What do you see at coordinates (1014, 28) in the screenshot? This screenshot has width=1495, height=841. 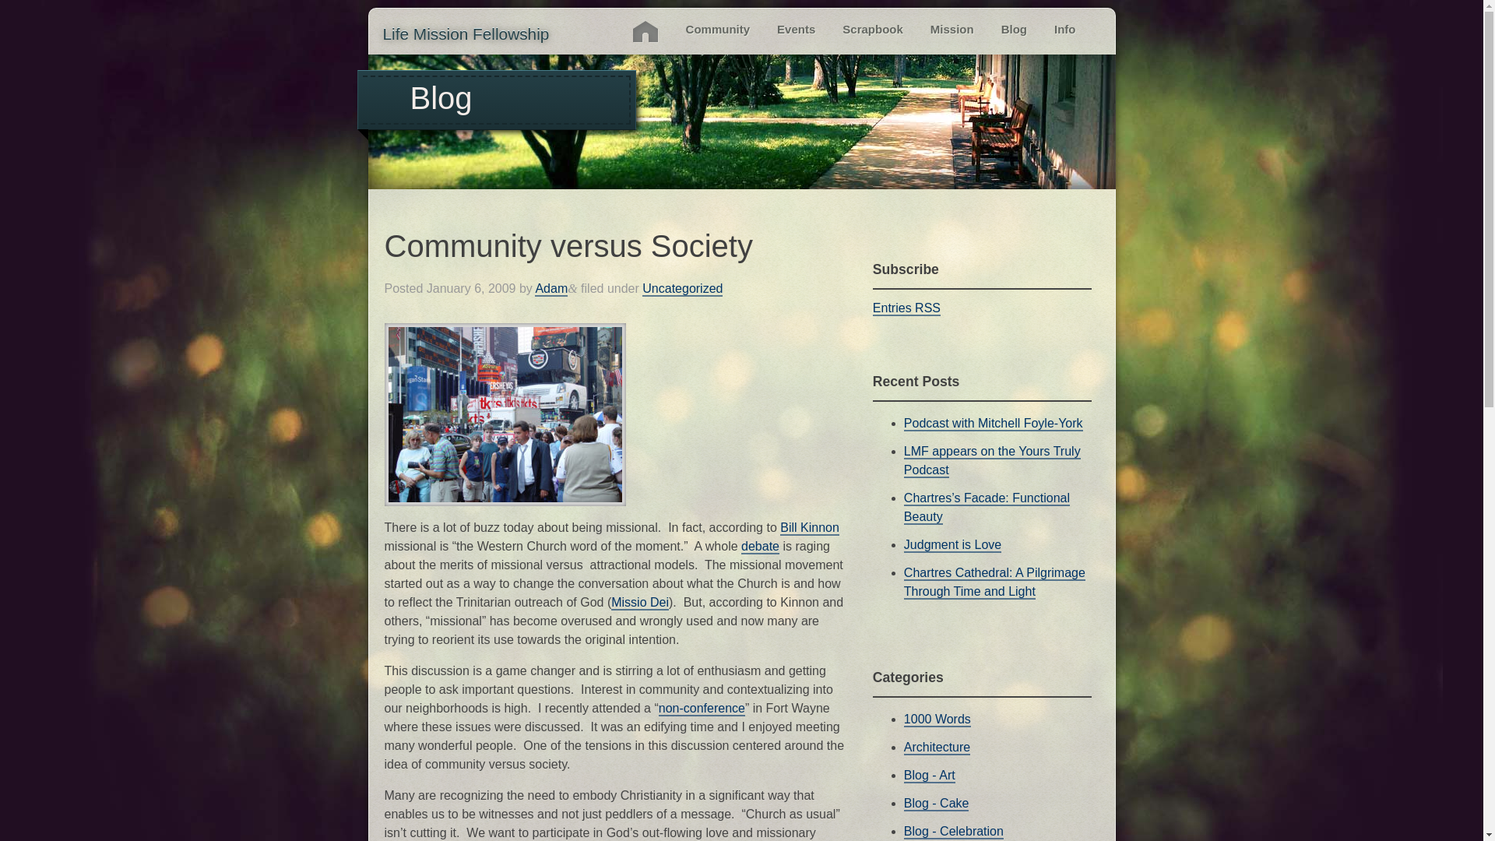 I see `Blog` at bounding box center [1014, 28].